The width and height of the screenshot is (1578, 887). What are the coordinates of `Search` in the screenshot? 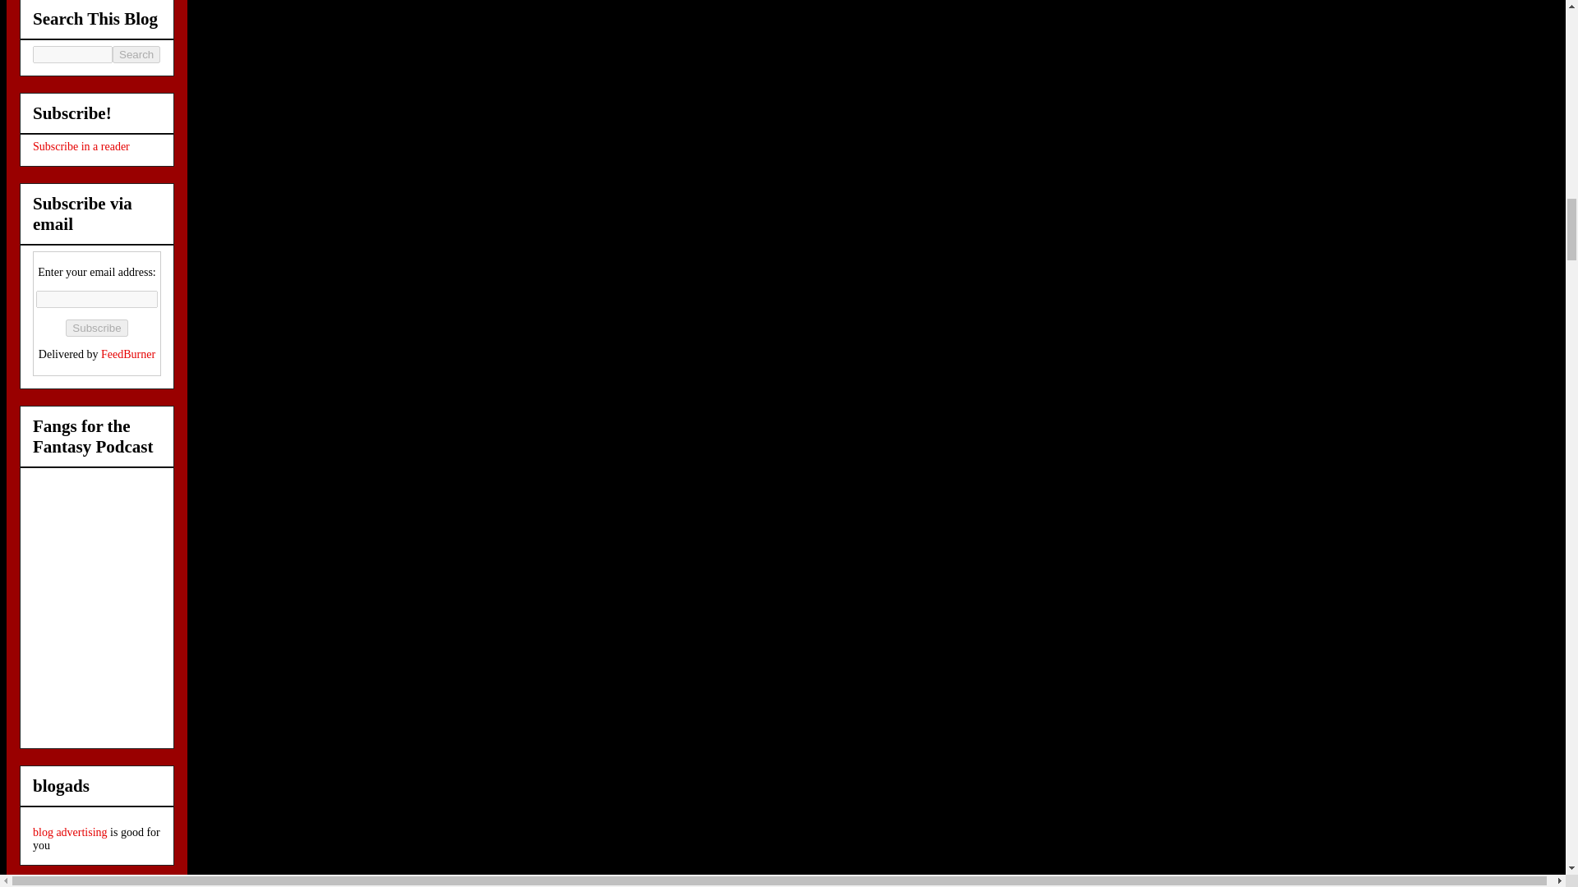 It's located at (136, 54).